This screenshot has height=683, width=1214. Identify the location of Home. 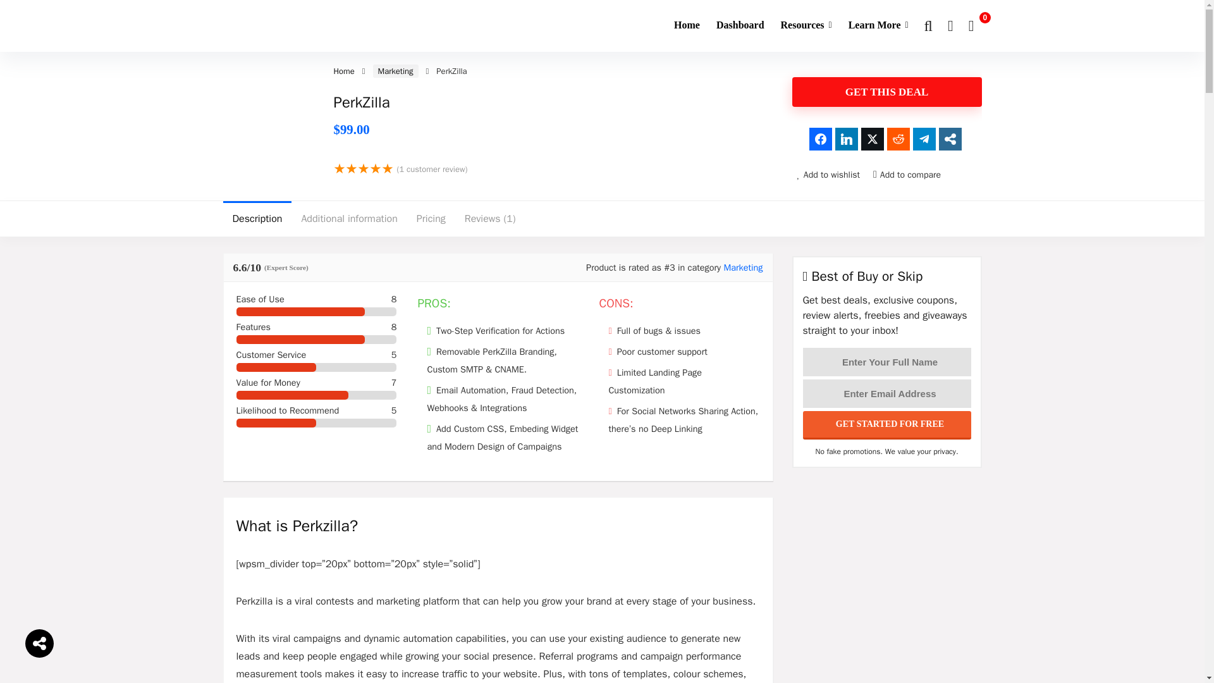
(344, 71).